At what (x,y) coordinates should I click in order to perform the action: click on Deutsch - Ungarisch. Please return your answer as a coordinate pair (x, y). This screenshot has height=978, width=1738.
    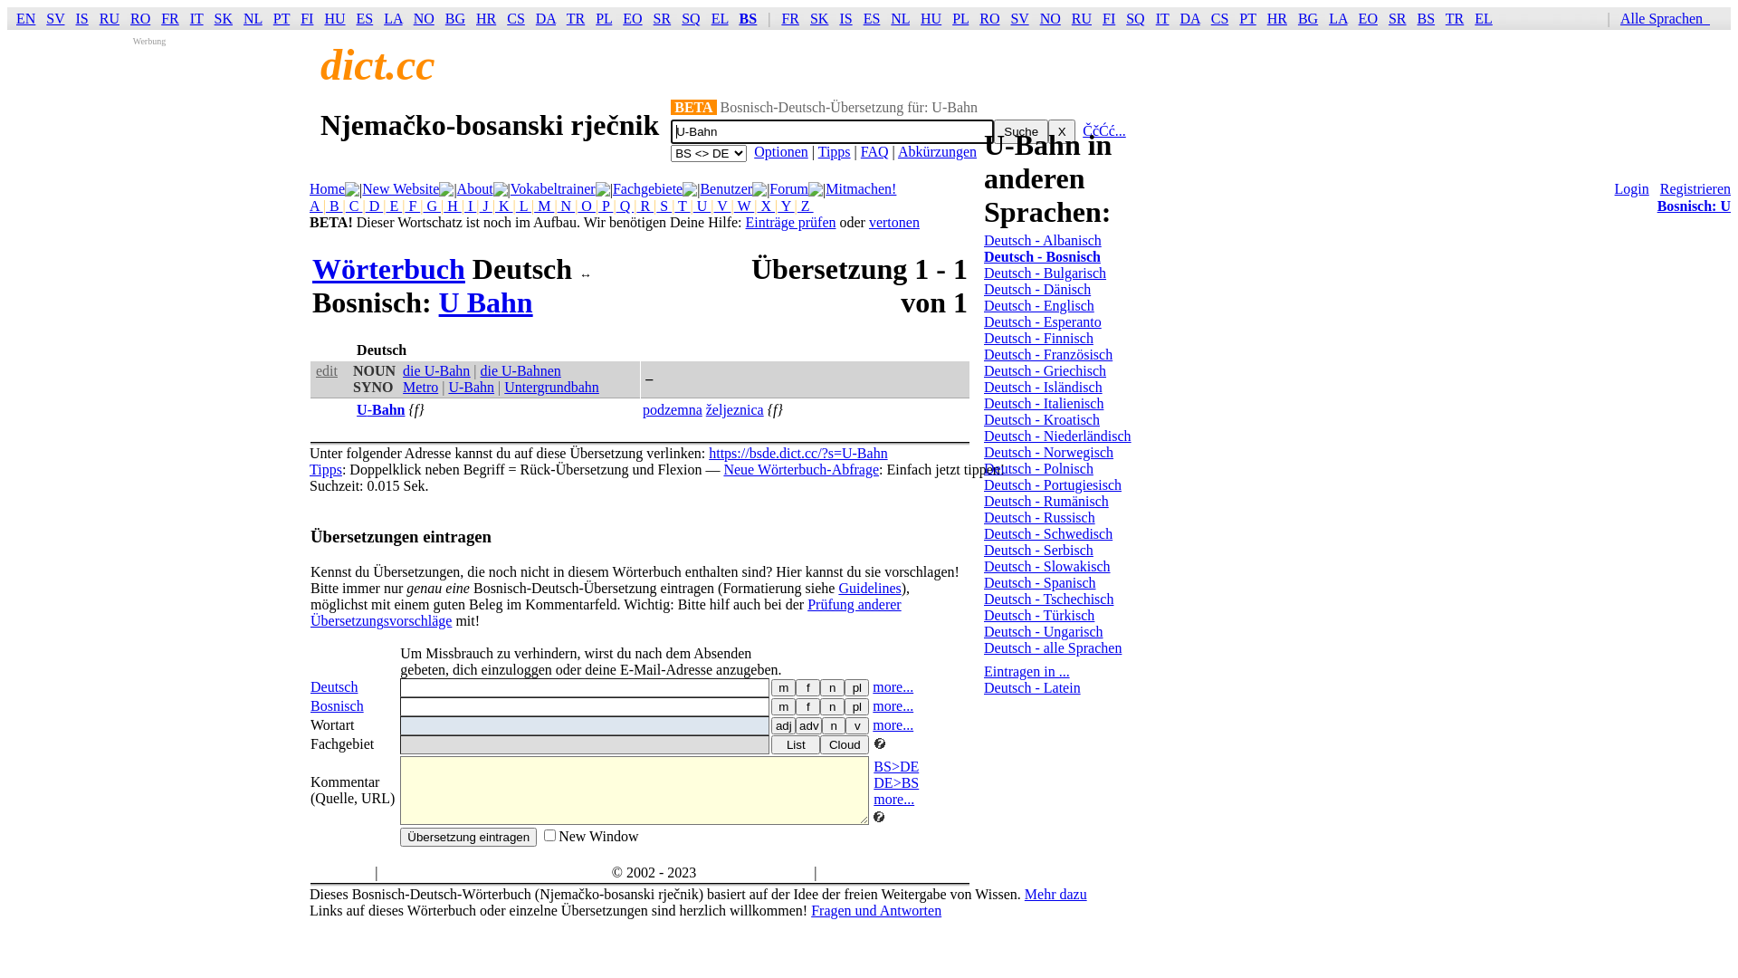
    Looking at the image, I should click on (1044, 632).